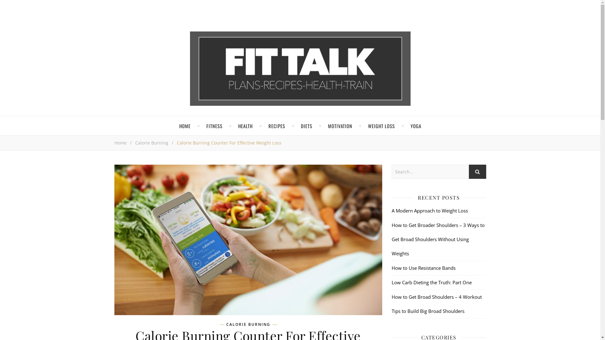 Image resolution: width=605 pixels, height=340 pixels. I want to click on HEALTH, so click(245, 126).